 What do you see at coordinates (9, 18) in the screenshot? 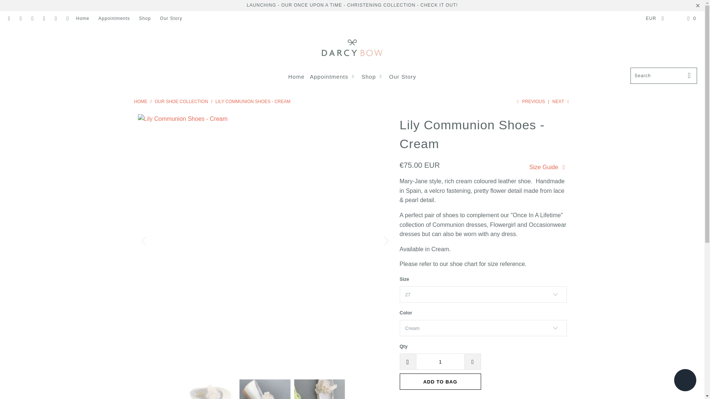
I see `Darcybow on Twitter` at bounding box center [9, 18].